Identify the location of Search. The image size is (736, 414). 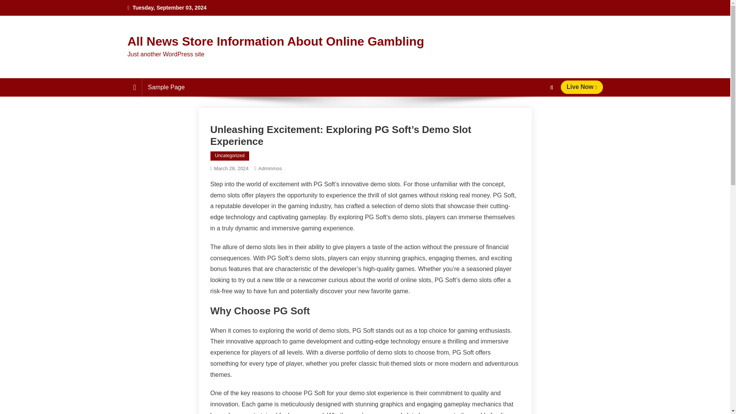
(537, 115).